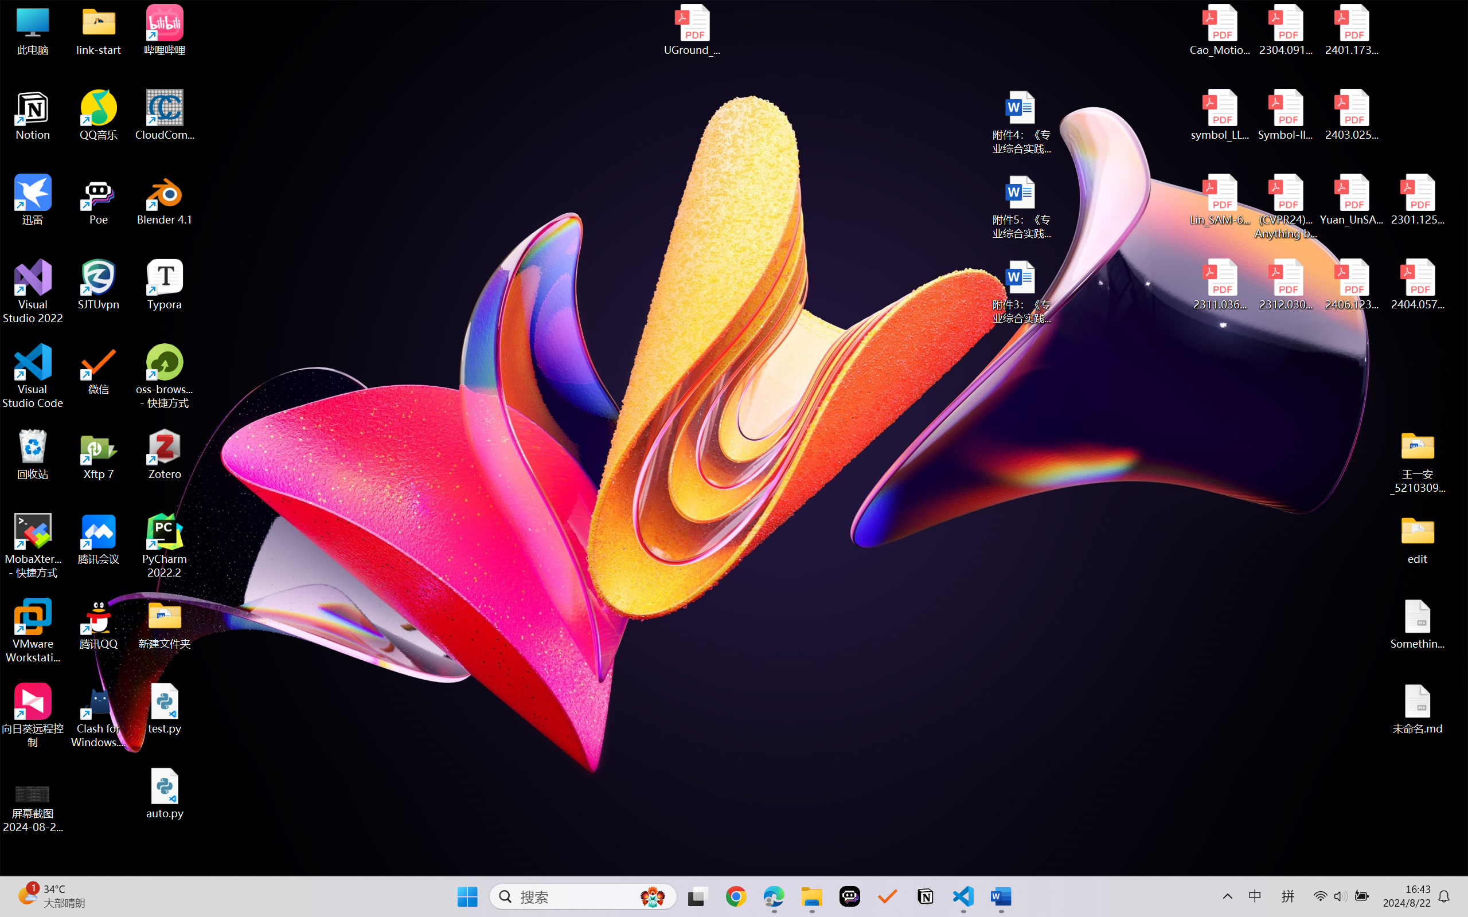 This screenshot has width=1468, height=917. I want to click on VMware Workstation Pro, so click(33, 631).